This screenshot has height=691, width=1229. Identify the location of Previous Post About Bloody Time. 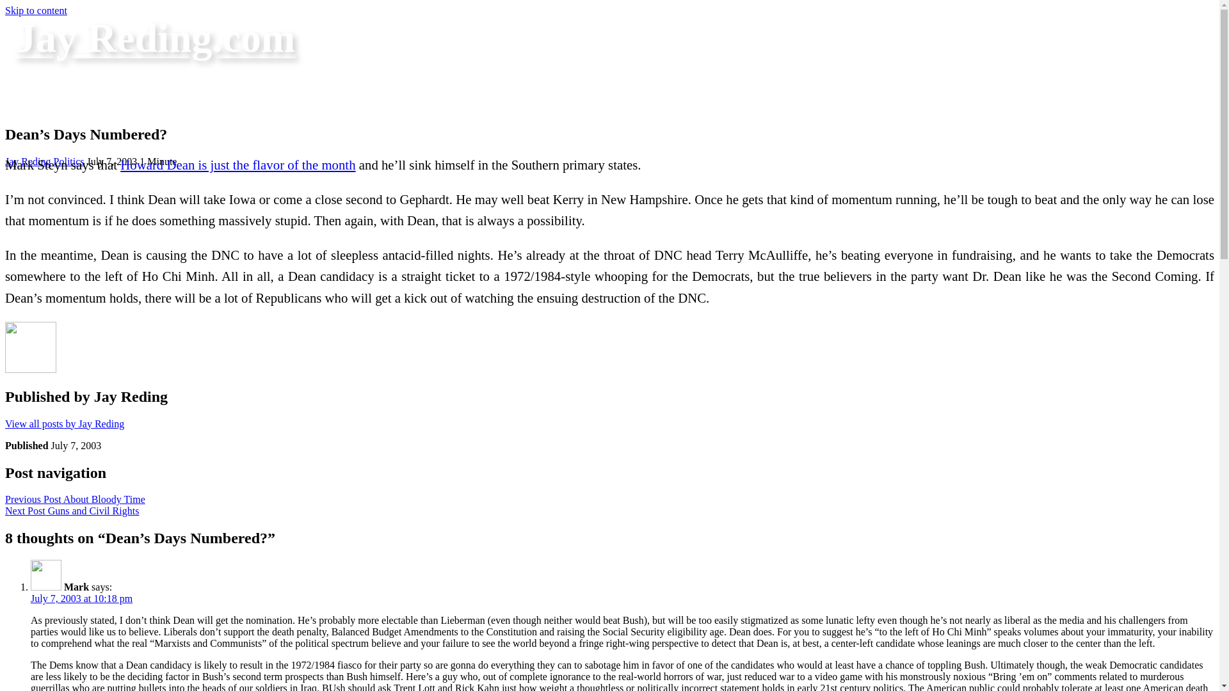
(74, 499).